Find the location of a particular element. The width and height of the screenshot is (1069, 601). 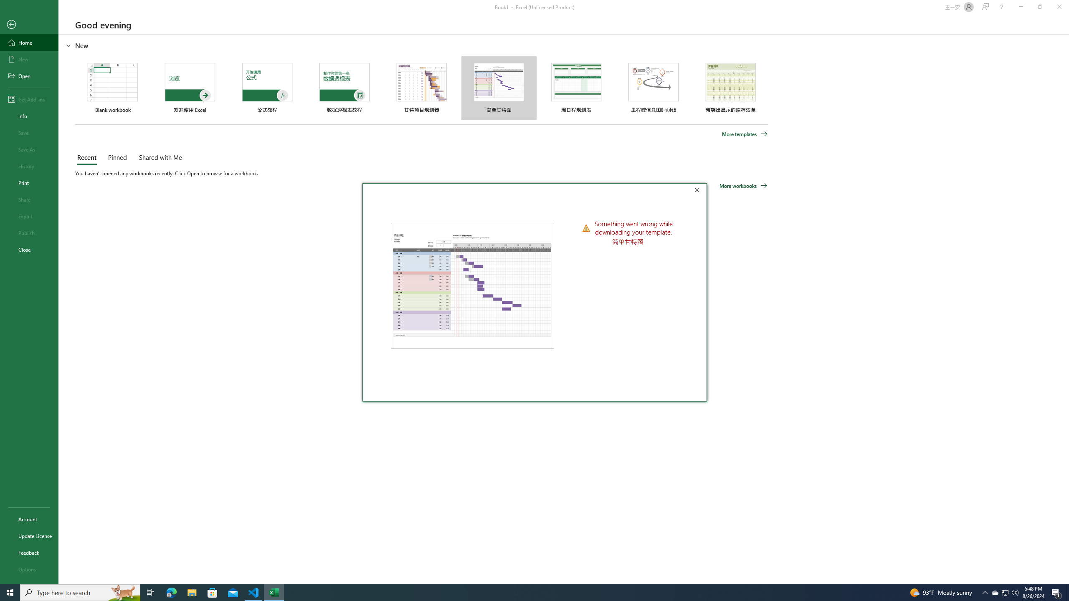

Type here to search is located at coordinates (80, 593).